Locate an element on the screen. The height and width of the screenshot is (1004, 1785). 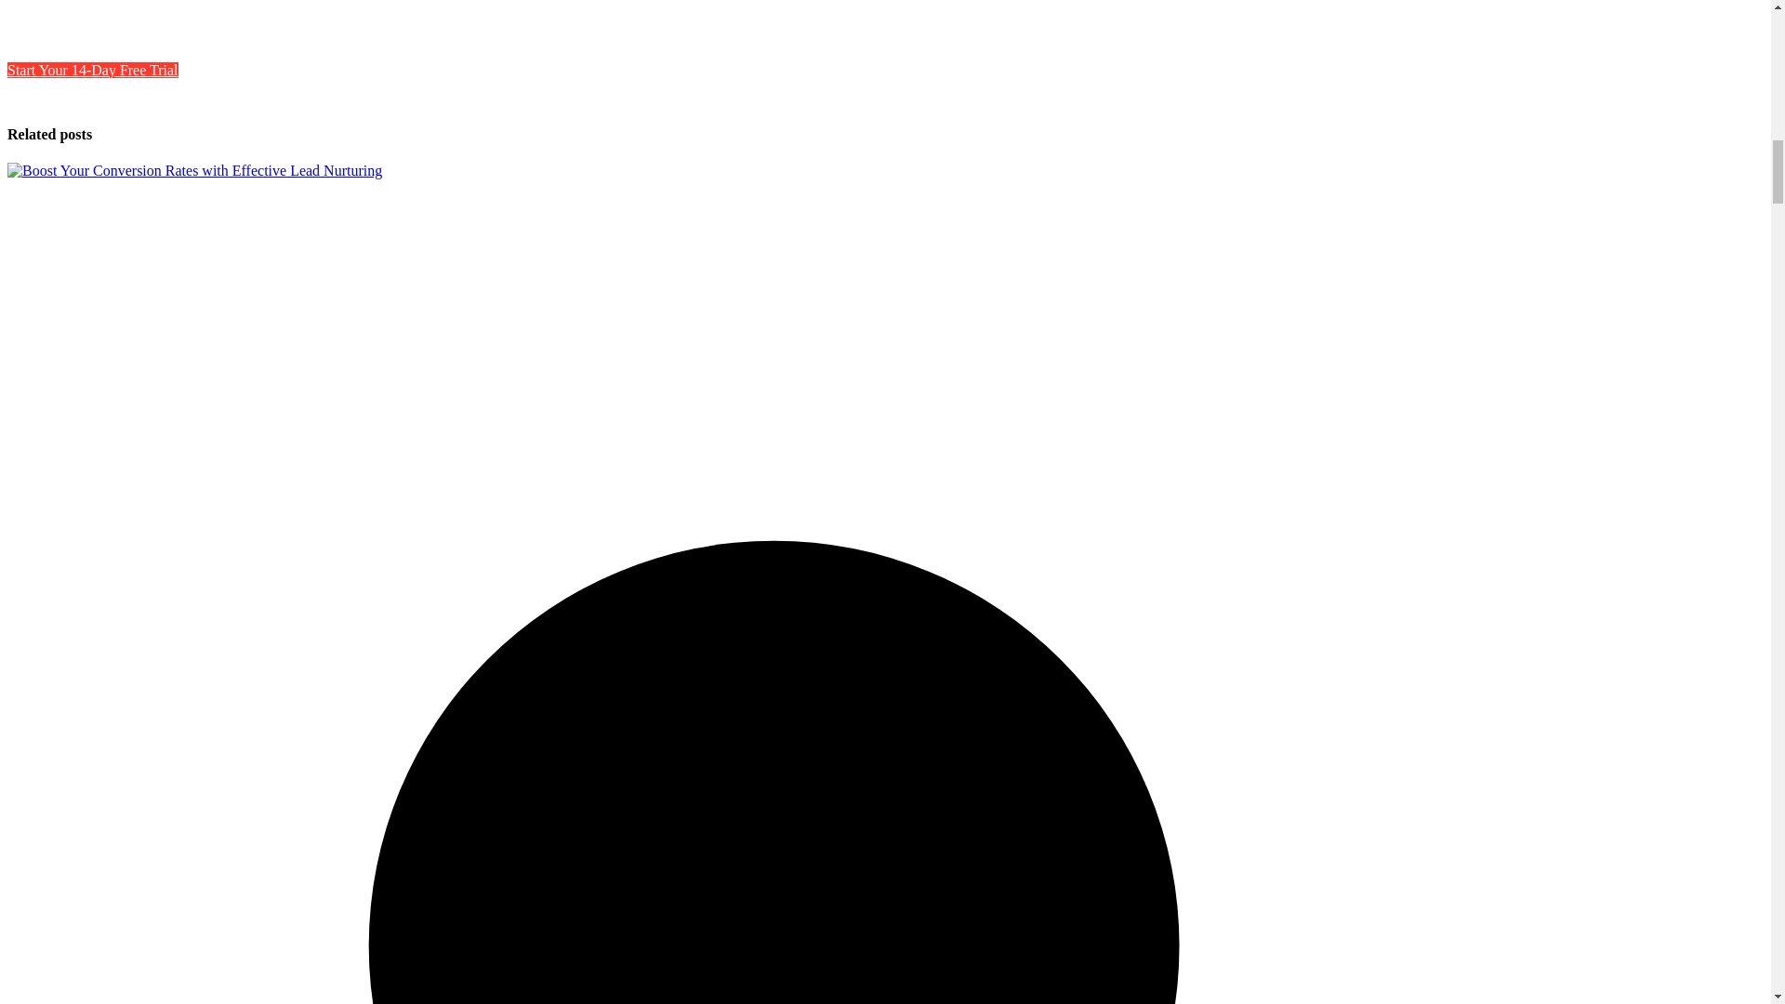
Start Your 14-Day Free Trial is located at coordinates (93, 70).